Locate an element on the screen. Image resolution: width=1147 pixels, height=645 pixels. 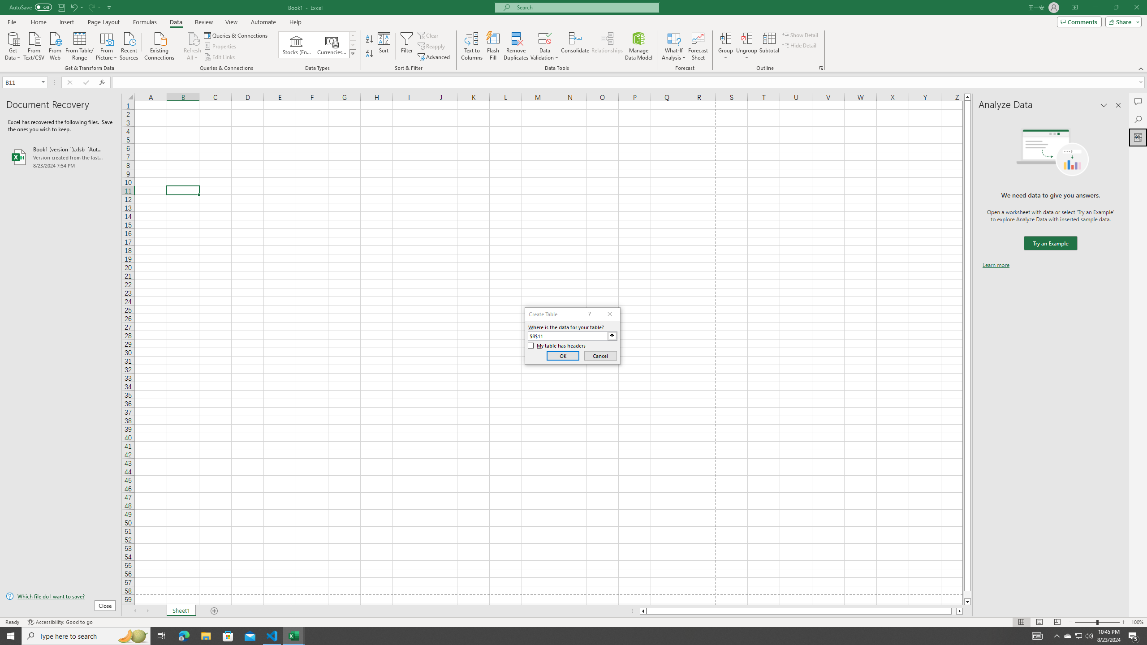
Get Data is located at coordinates (13, 45).